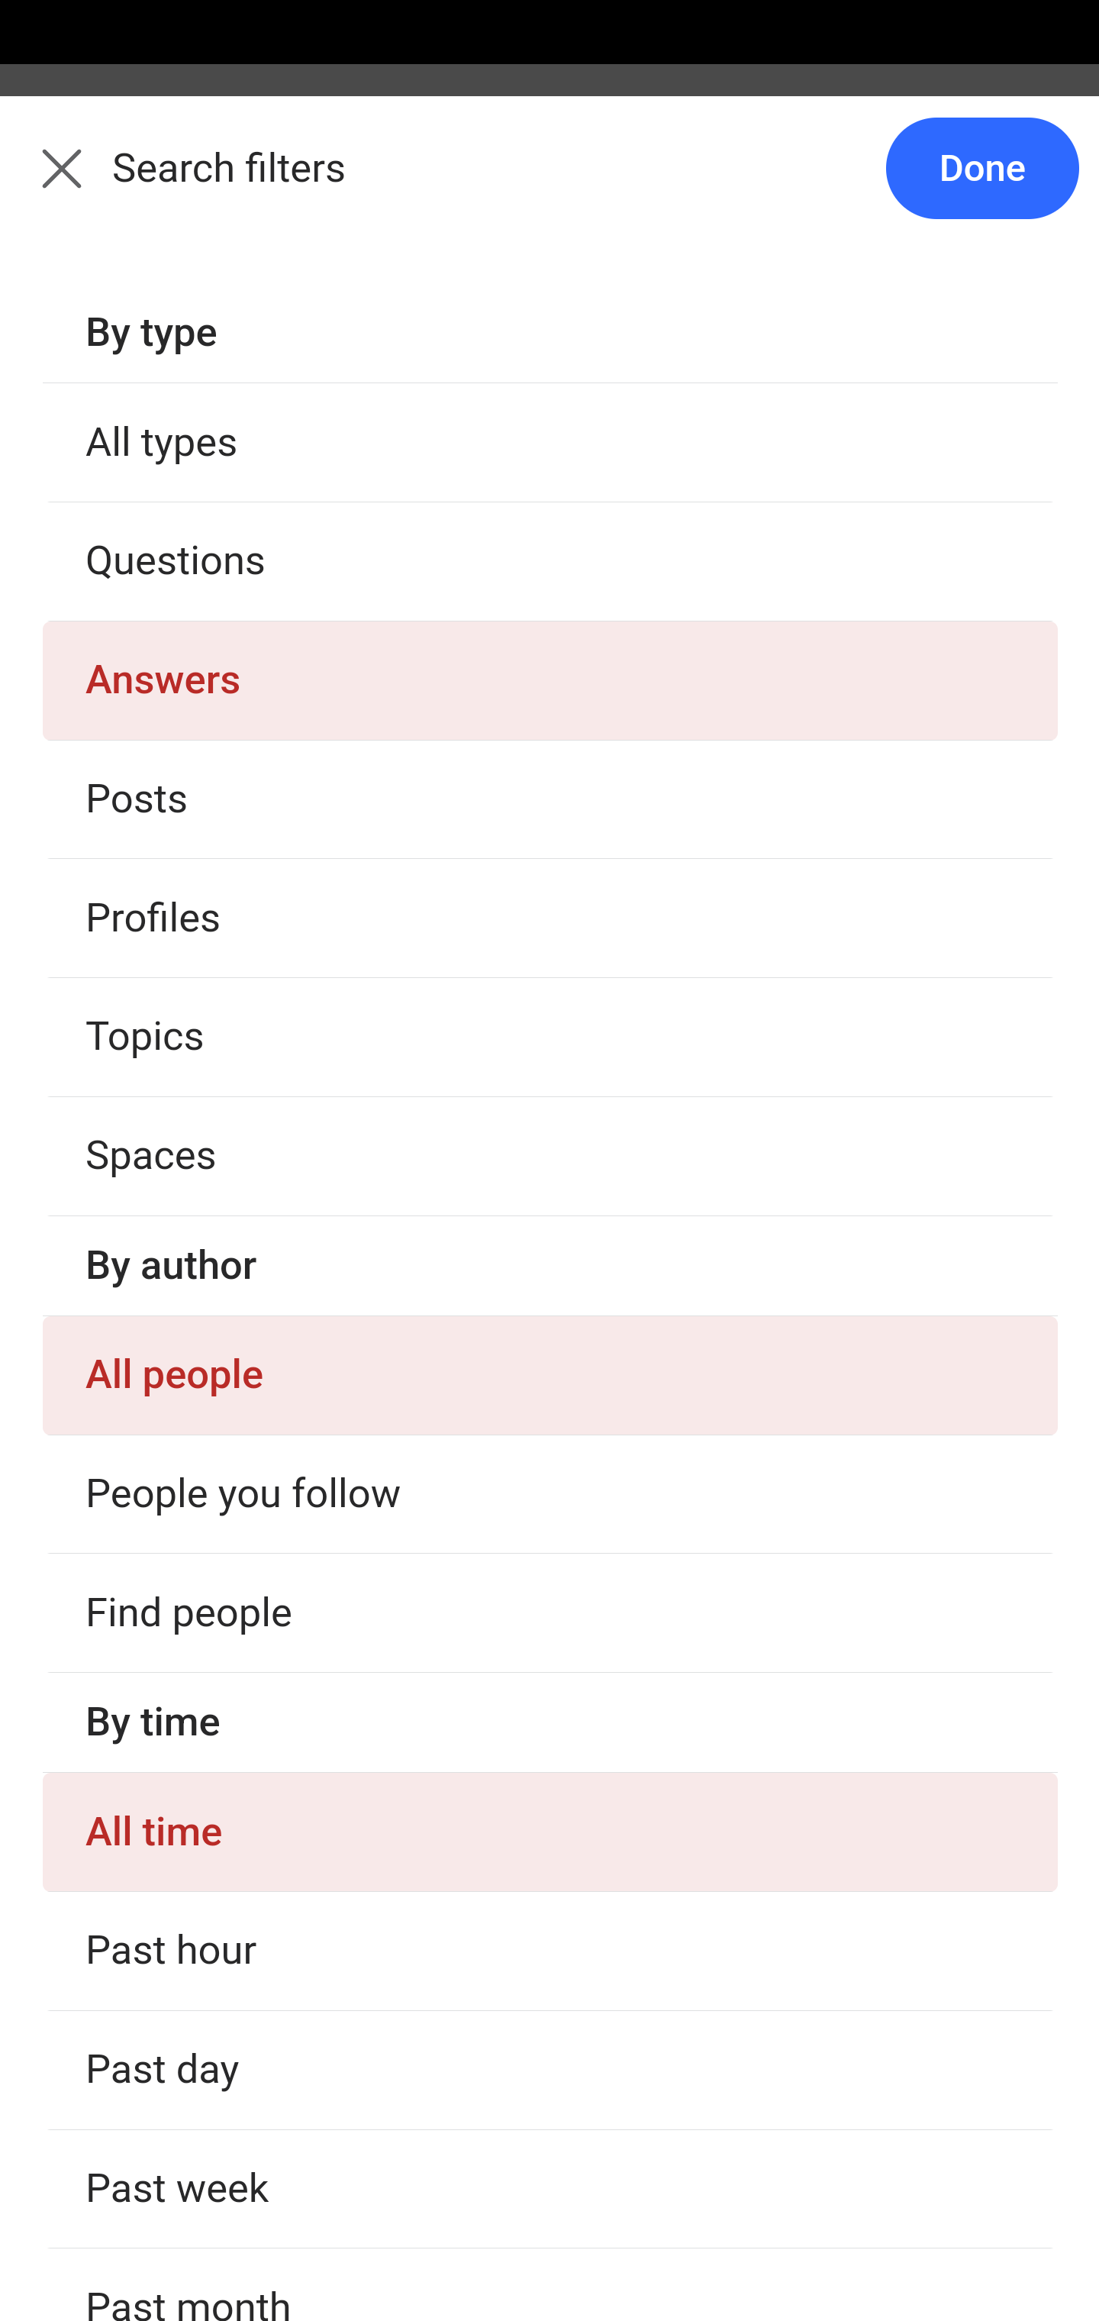 The image size is (1099, 2321). What do you see at coordinates (549, 186) in the screenshot?
I see `Back Search` at bounding box center [549, 186].